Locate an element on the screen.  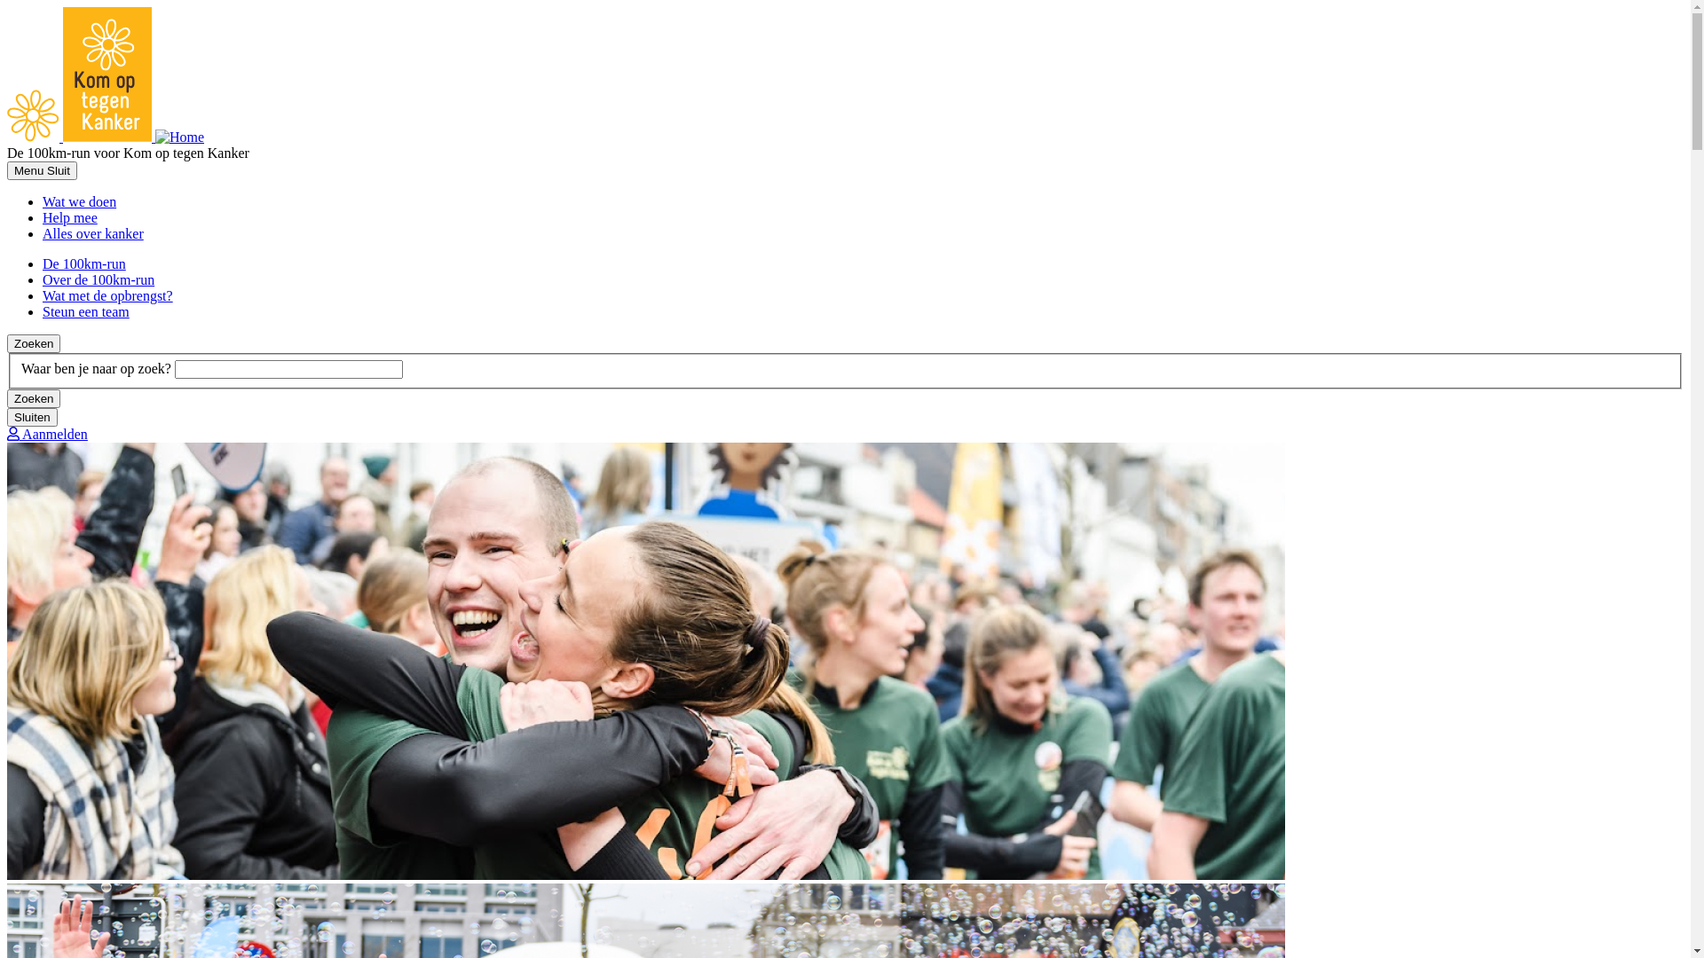
Wat we doen is located at coordinates (80, 202).